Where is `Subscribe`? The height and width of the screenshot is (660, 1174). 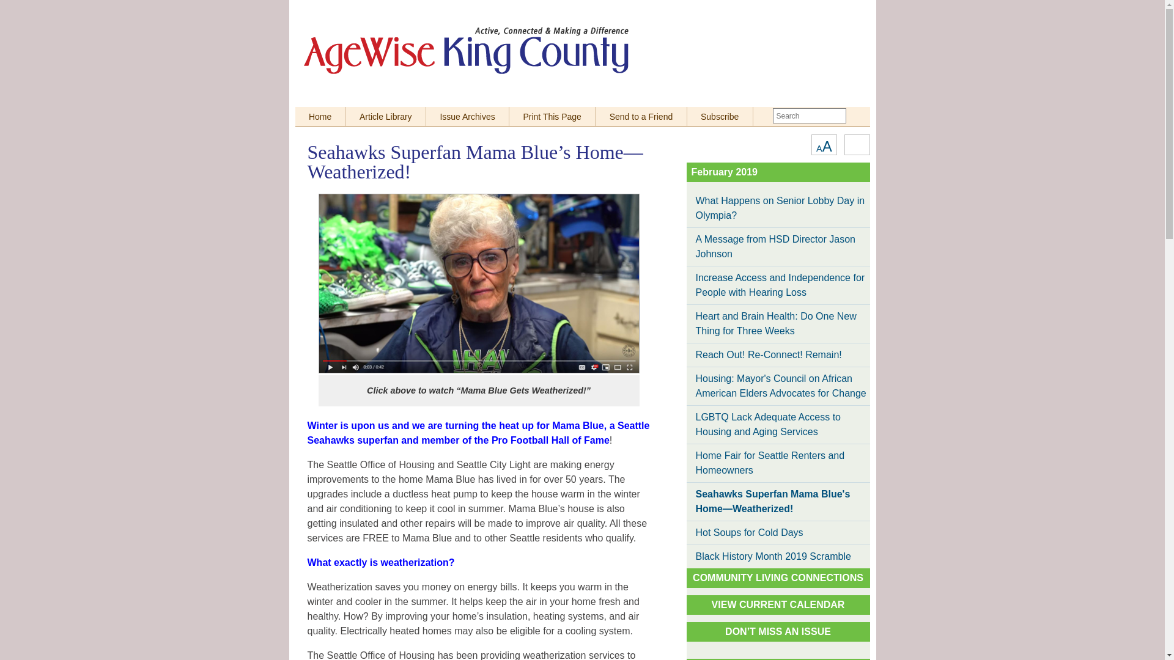 Subscribe is located at coordinates (824, 144).